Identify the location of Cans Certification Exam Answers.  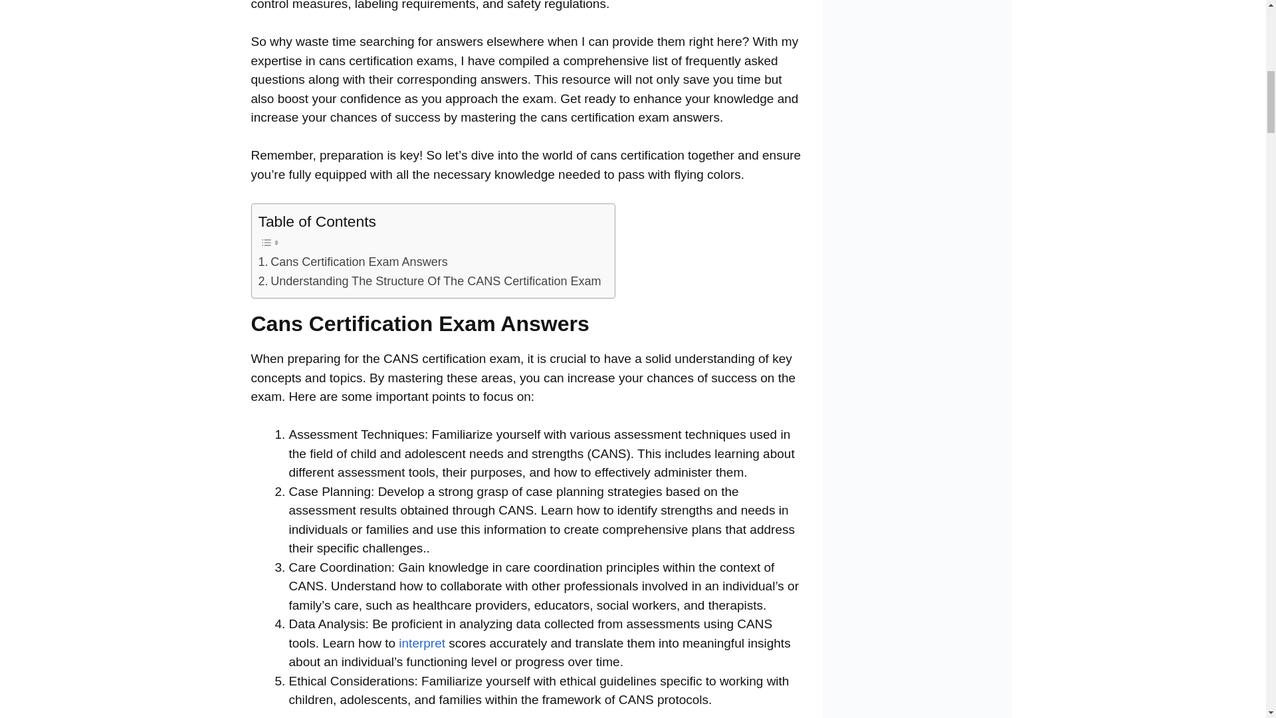
(352, 262).